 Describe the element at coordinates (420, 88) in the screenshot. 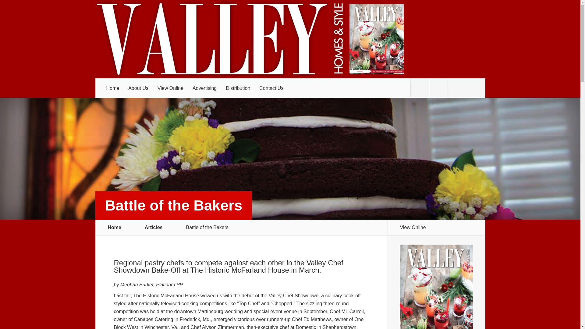

I see `Follow us on Twitter` at that location.